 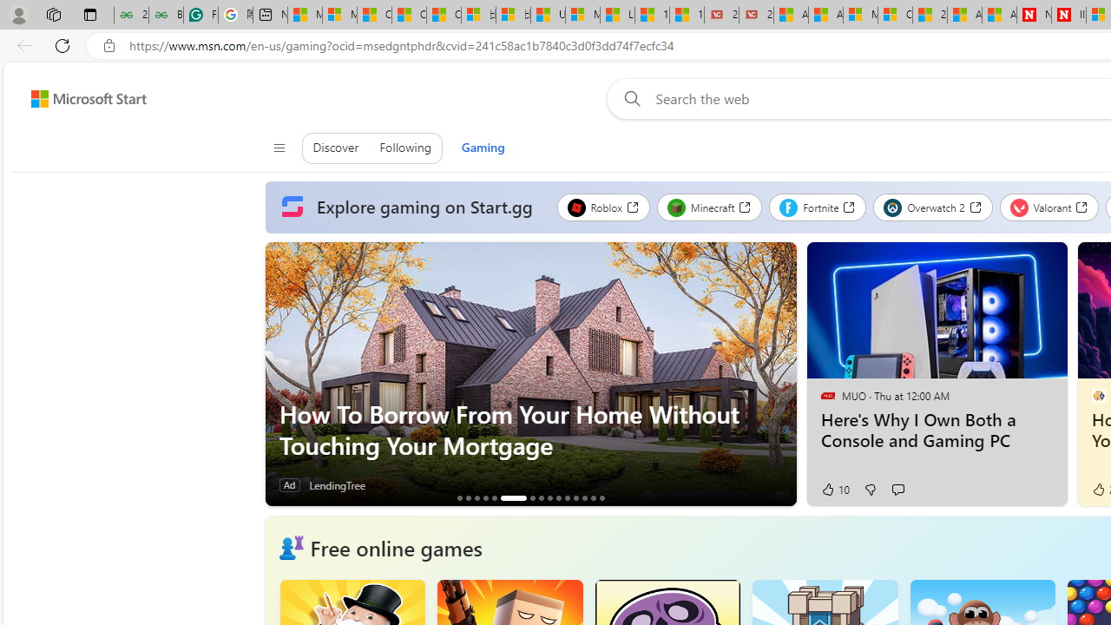 I want to click on Explore gaming on Start.gg, so click(x=411, y=207).